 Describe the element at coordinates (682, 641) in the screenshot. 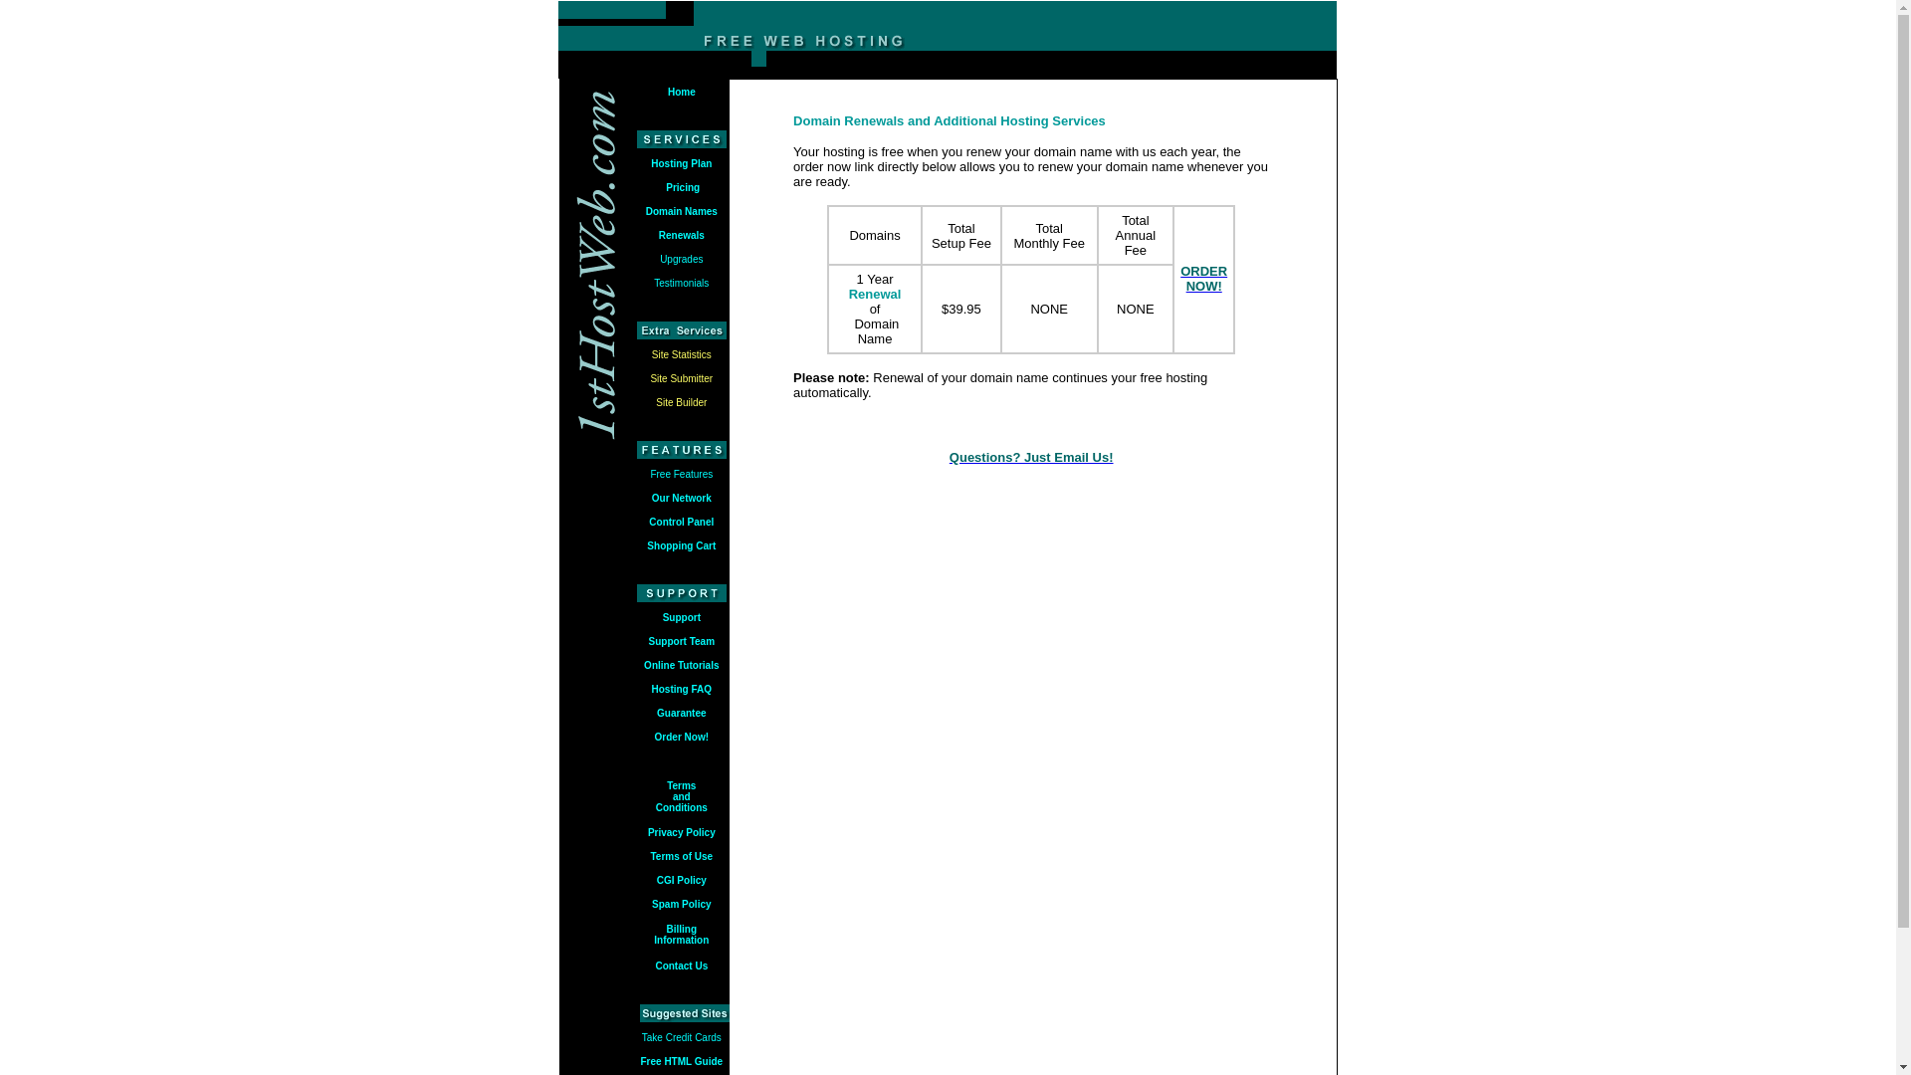

I see `Support Team` at that location.